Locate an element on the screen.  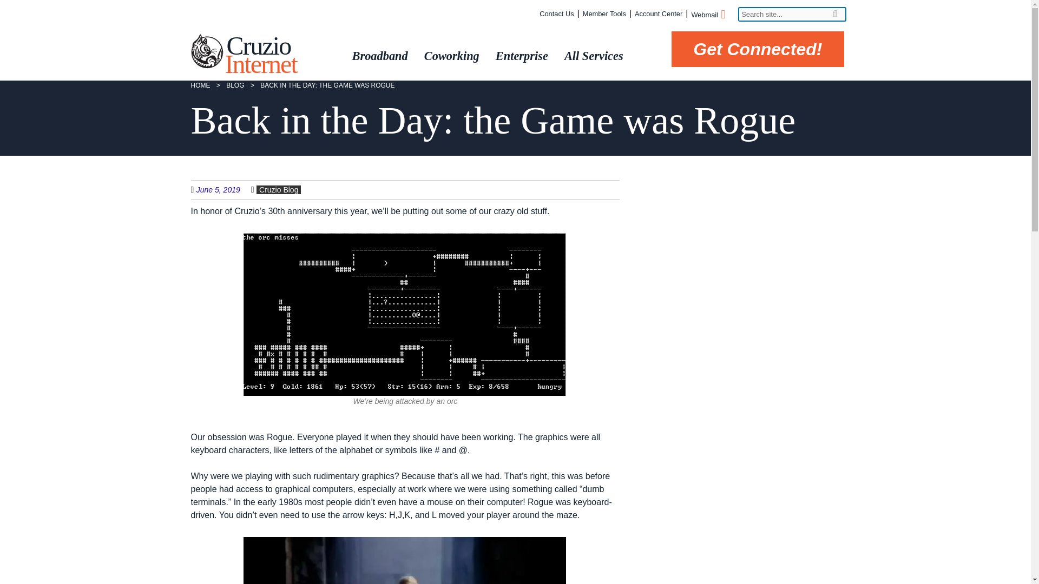
Get Connected! is located at coordinates (758, 49).